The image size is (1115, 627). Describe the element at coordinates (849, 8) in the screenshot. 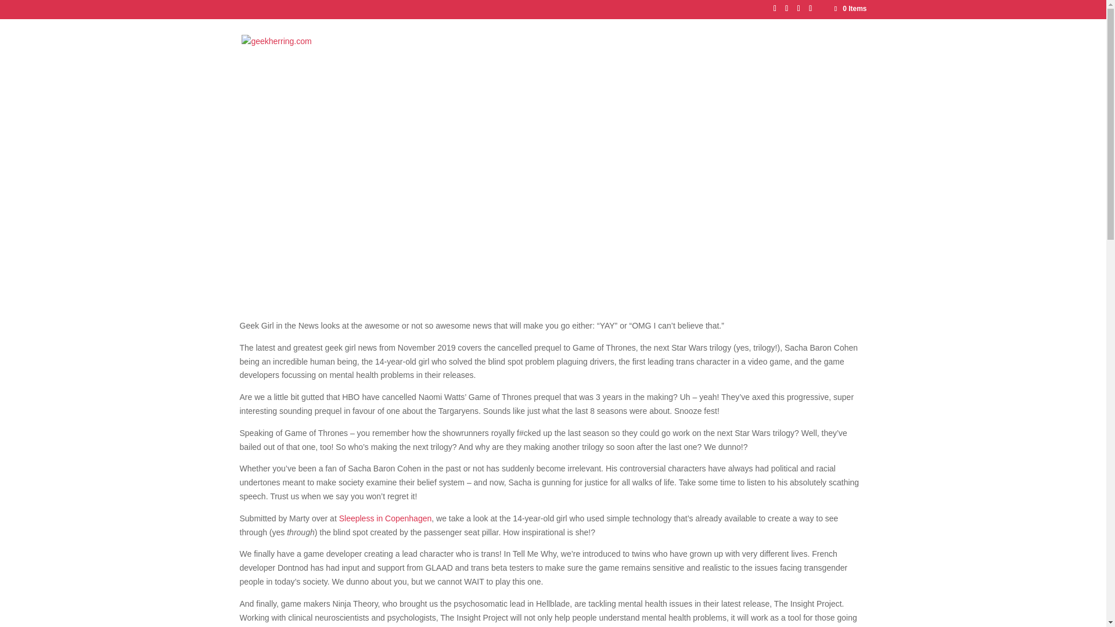

I see `0 Items` at that location.